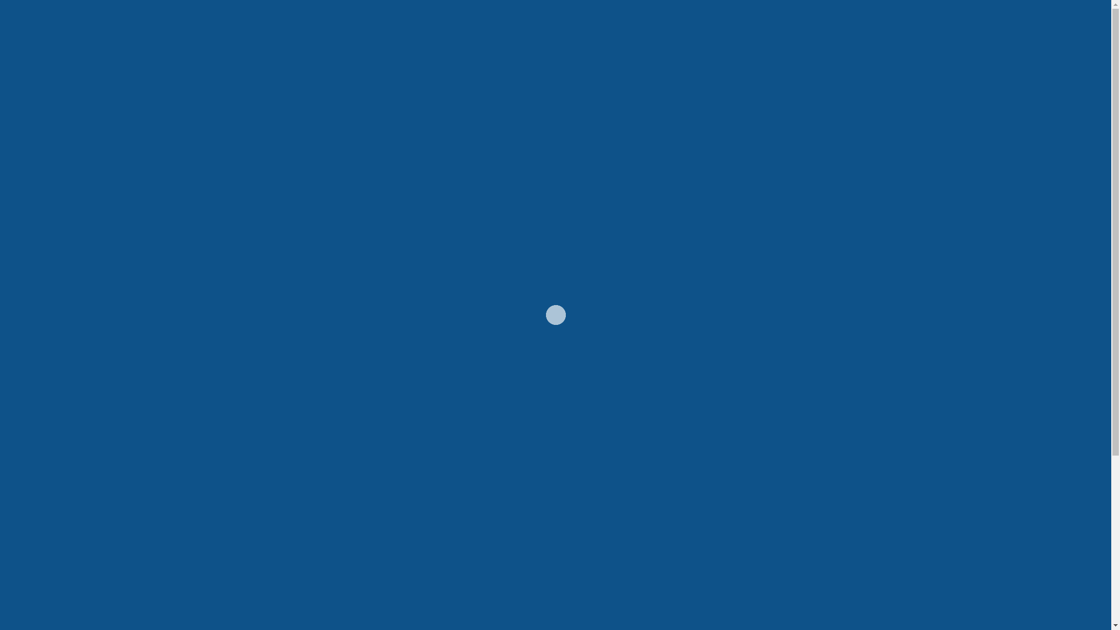  What do you see at coordinates (576, 56) in the screenshot?
I see `Home` at bounding box center [576, 56].